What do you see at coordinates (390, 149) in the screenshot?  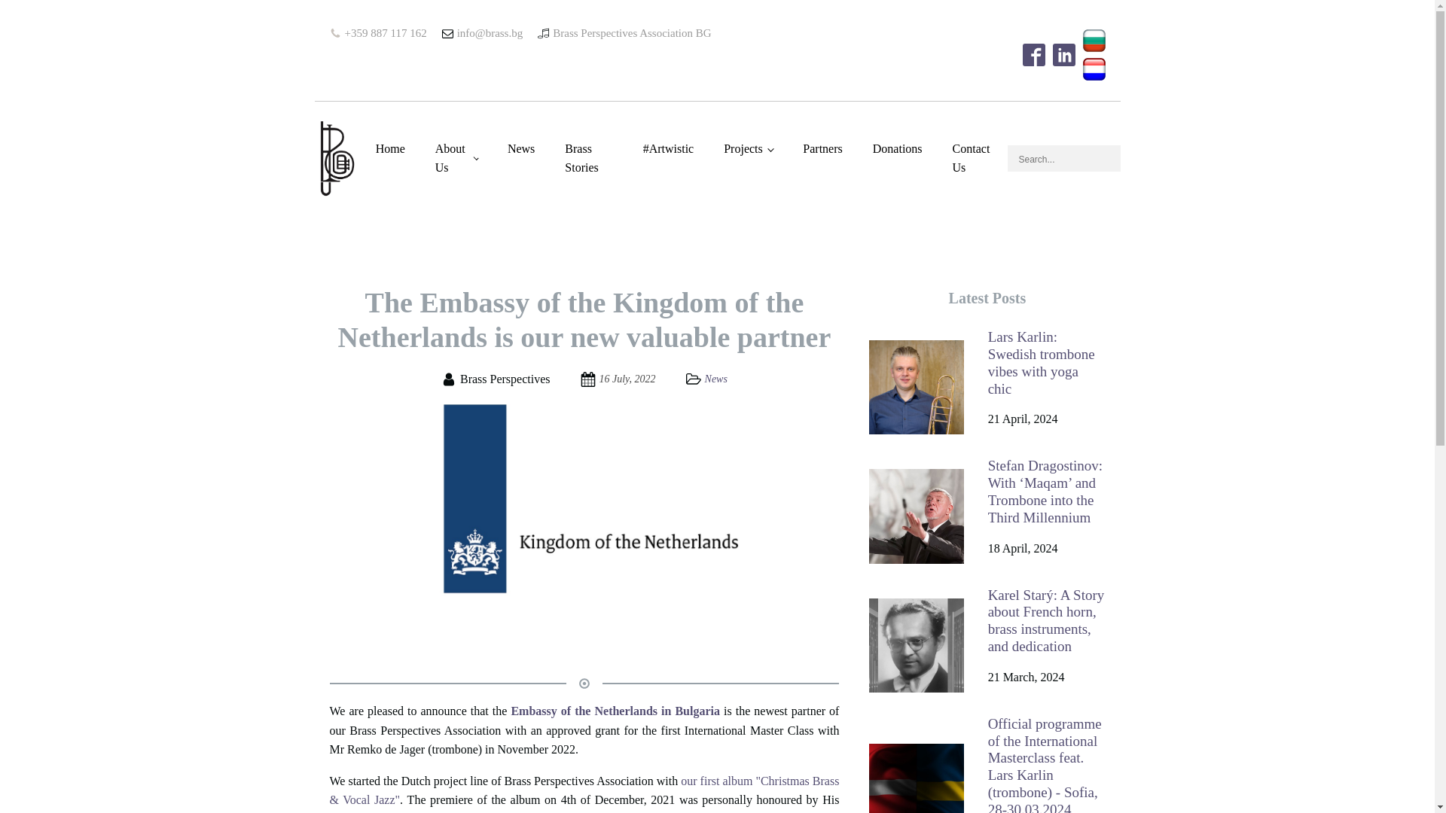 I see `Home` at bounding box center [390, 149].